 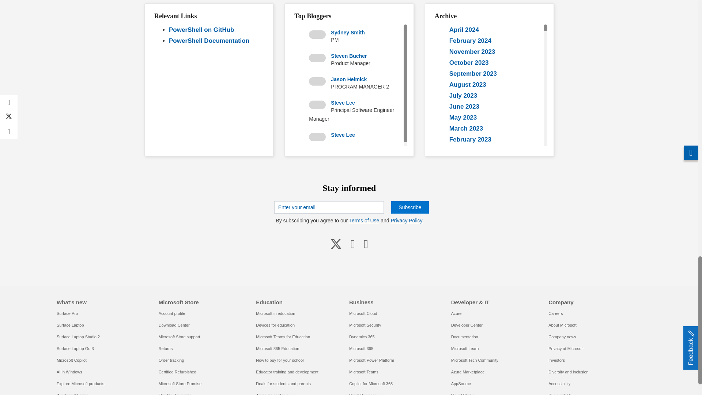 I want to click on youtube, so click(x=352, y=244).